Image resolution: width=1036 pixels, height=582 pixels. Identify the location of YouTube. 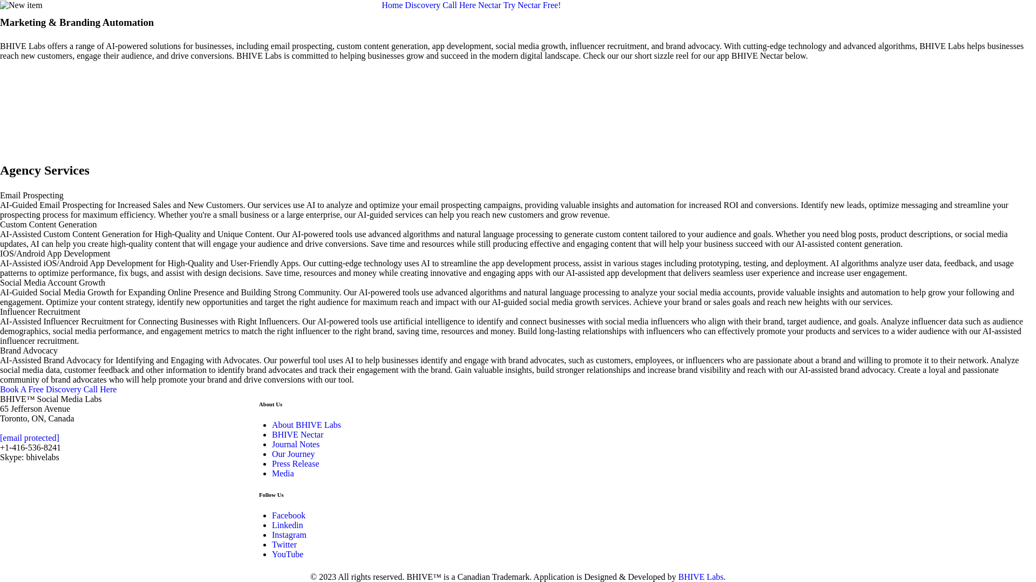
(288, 554).